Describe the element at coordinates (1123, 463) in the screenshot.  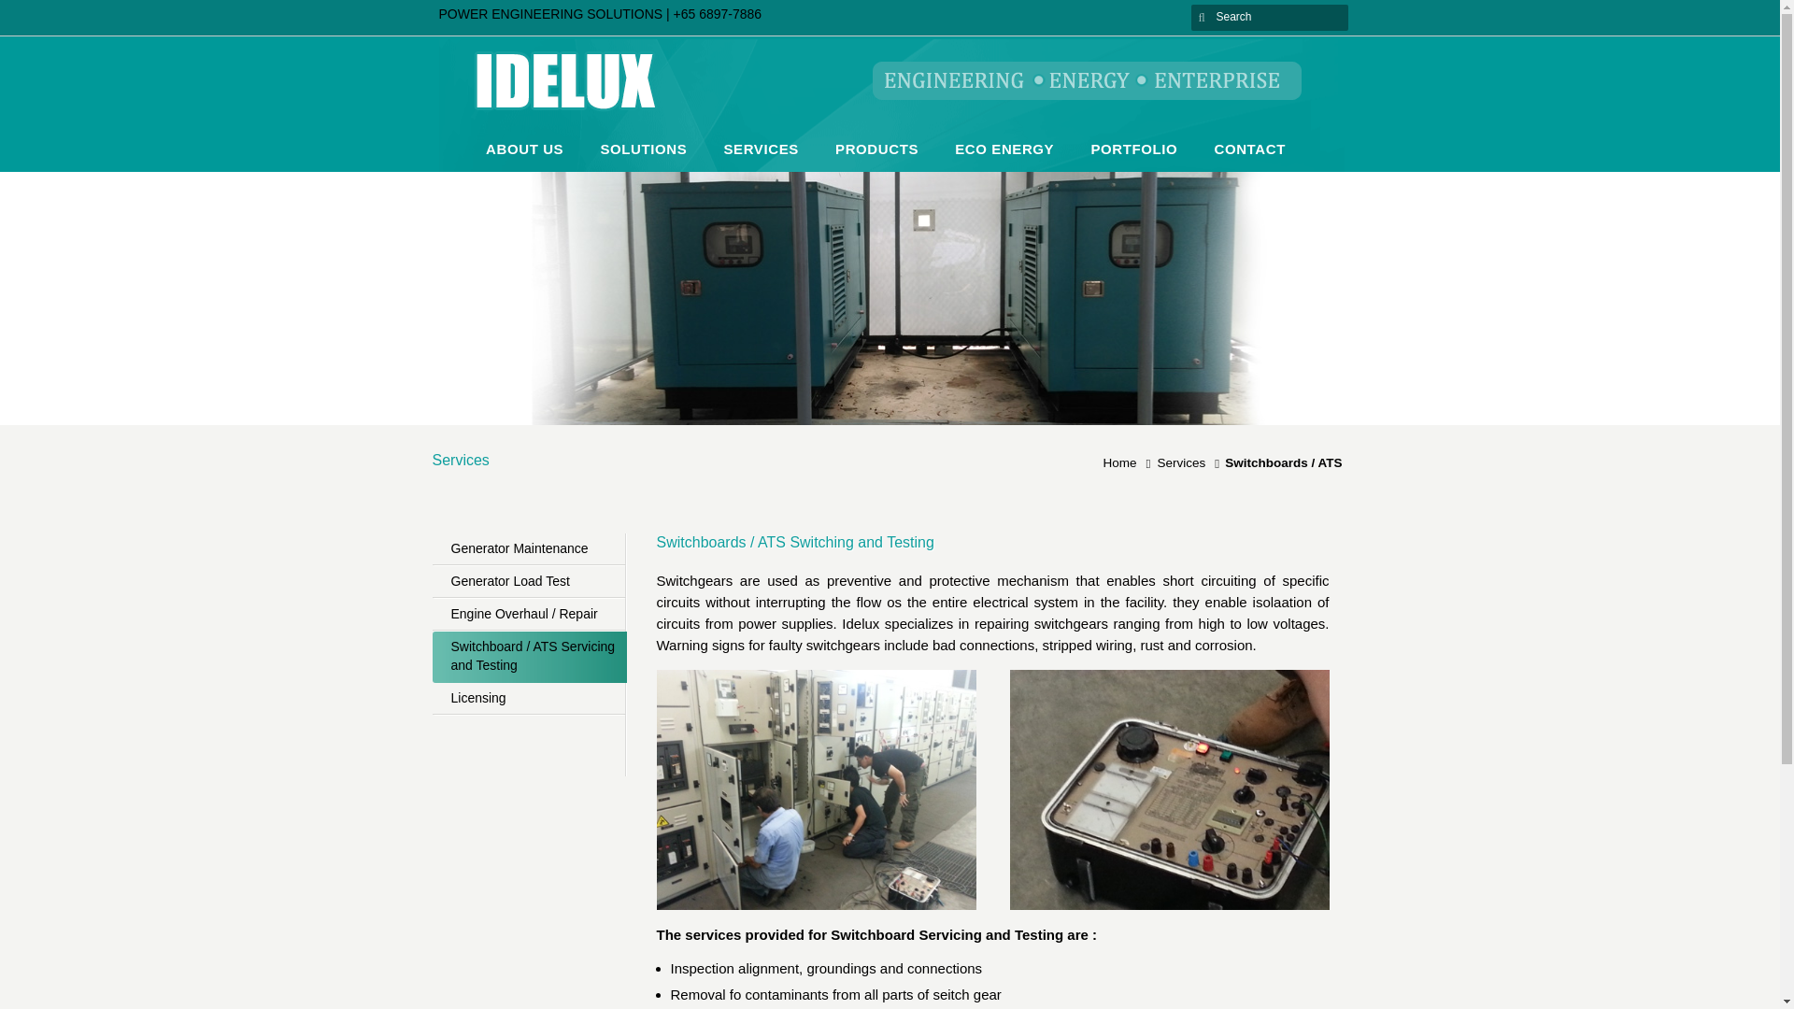
I see `Home` at that location.